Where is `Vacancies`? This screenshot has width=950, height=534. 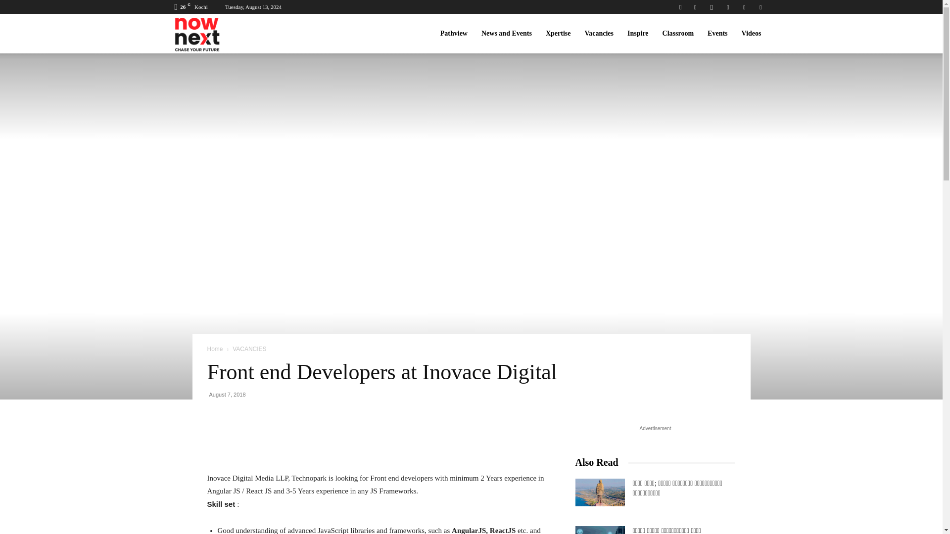 Vacancies is located at coordinates (599, 34).